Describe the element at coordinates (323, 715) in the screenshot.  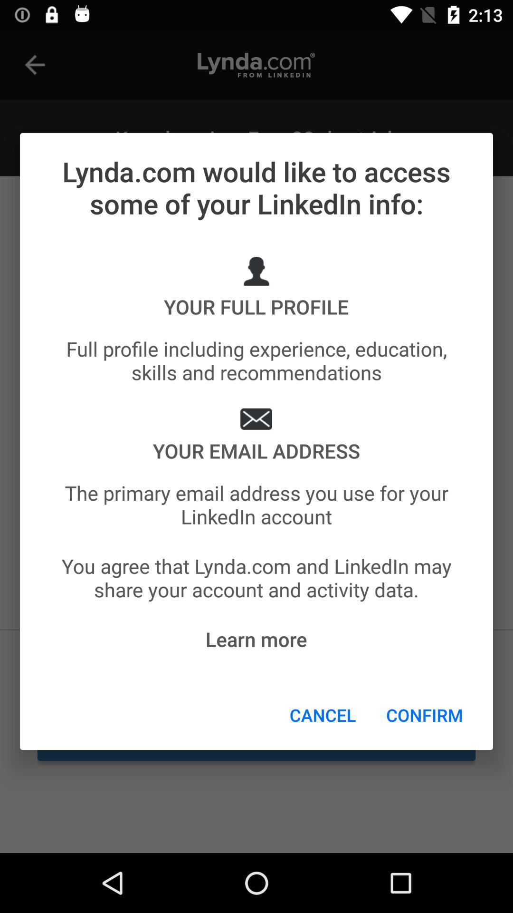
I see `choose the cancel icon` at that location.